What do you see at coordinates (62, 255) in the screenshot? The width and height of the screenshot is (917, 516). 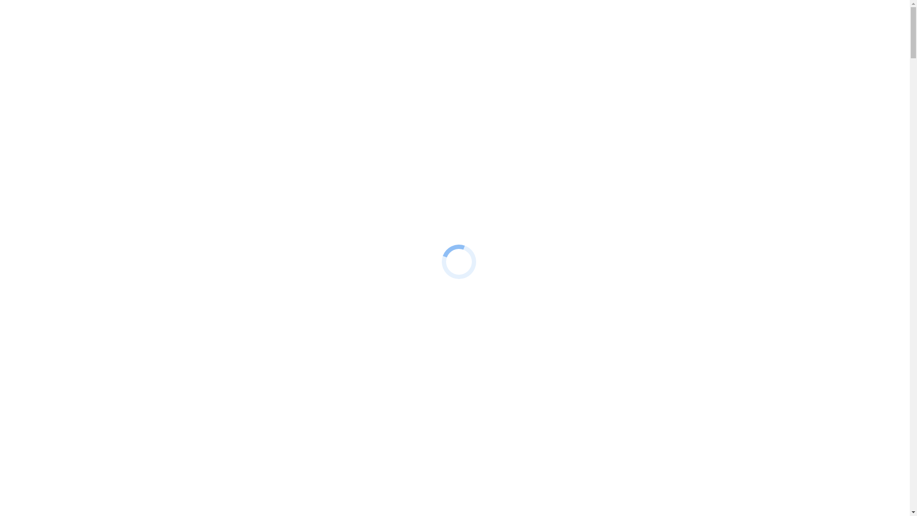 I see `Dijagnostika` at bounding box center [62, 255].